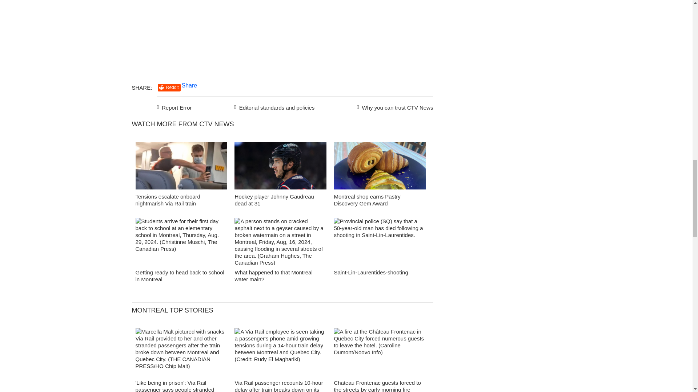 This screenshot has width=698, height=392. What do you see at coordinates (169, 87) in the screenshot?
I see `Reddit` at bounding box center [169, 87].